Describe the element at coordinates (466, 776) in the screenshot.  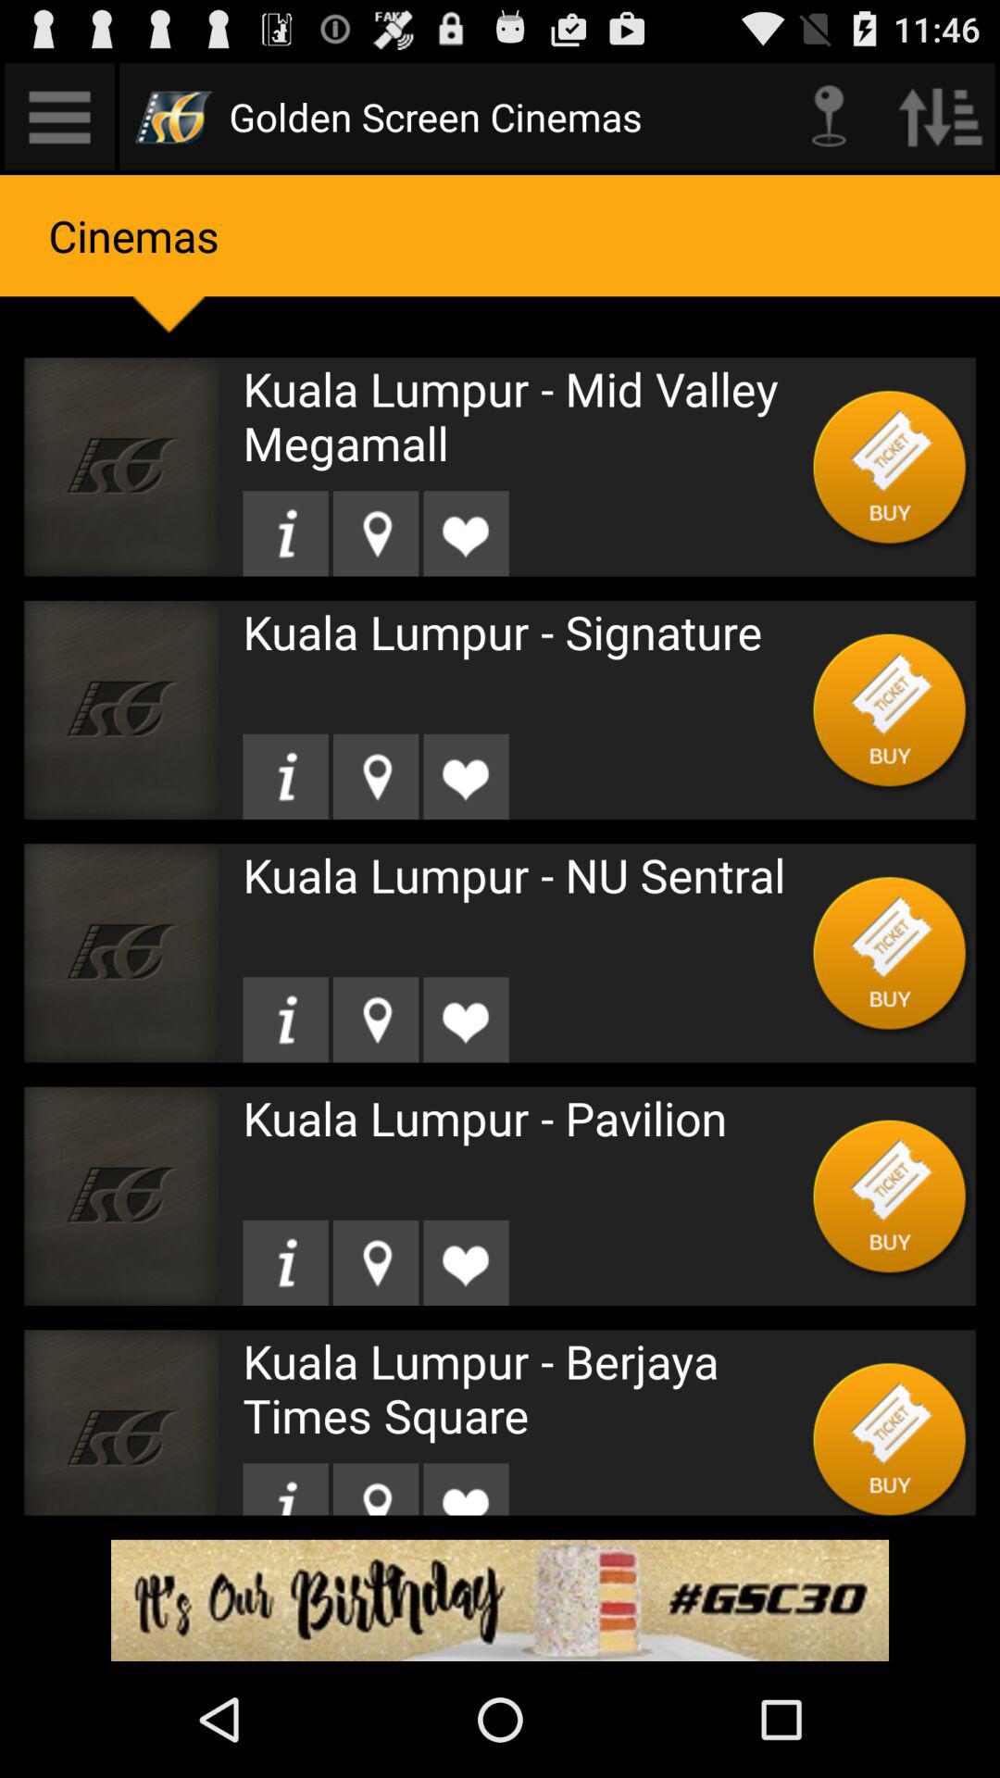
I see `go to favorite` at that location.